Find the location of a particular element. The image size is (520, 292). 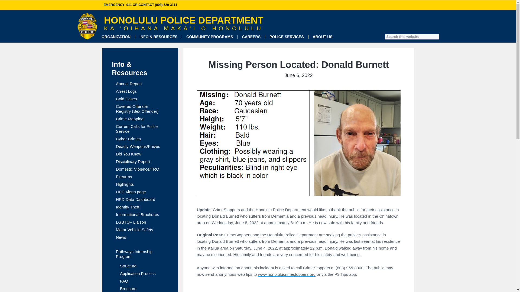

Current Calls for Police Service is located at coordinates (140, 129).